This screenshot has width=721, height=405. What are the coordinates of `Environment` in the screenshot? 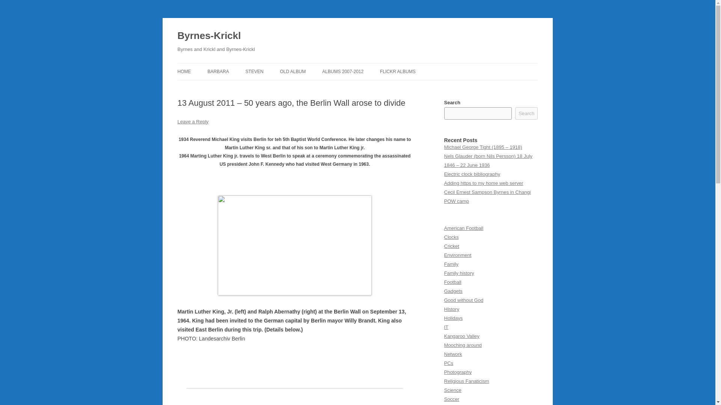 It's located at (457, 255).